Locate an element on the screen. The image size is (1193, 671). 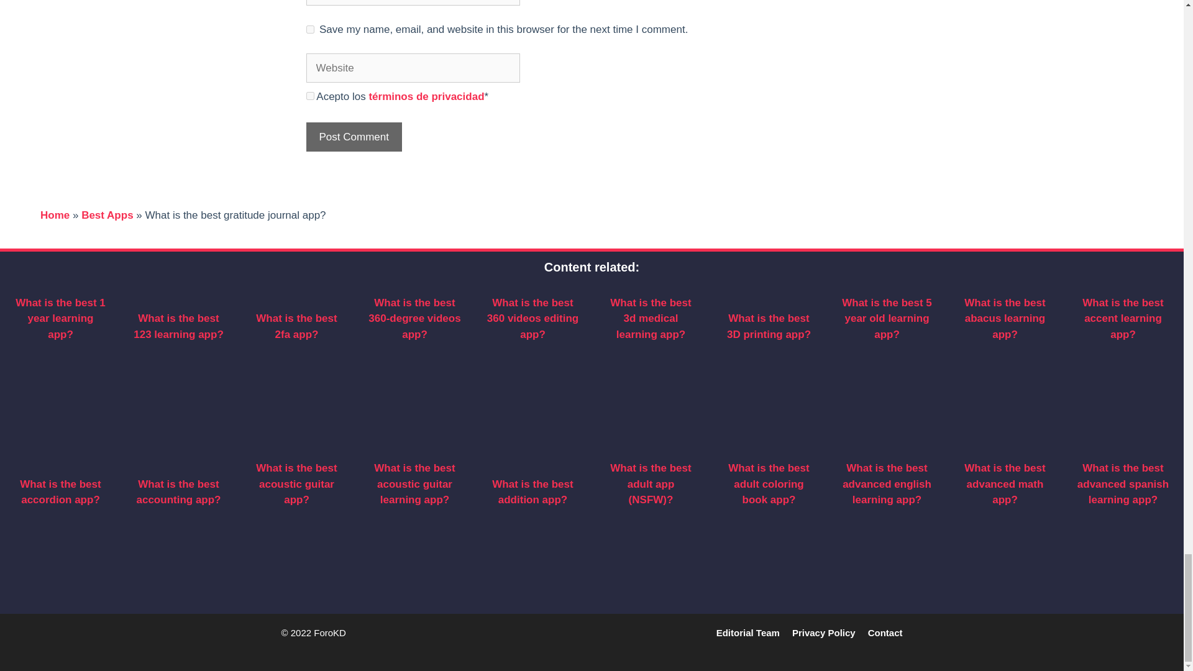
What is the best 1 year learning app? is located at coordinates (60, 318).